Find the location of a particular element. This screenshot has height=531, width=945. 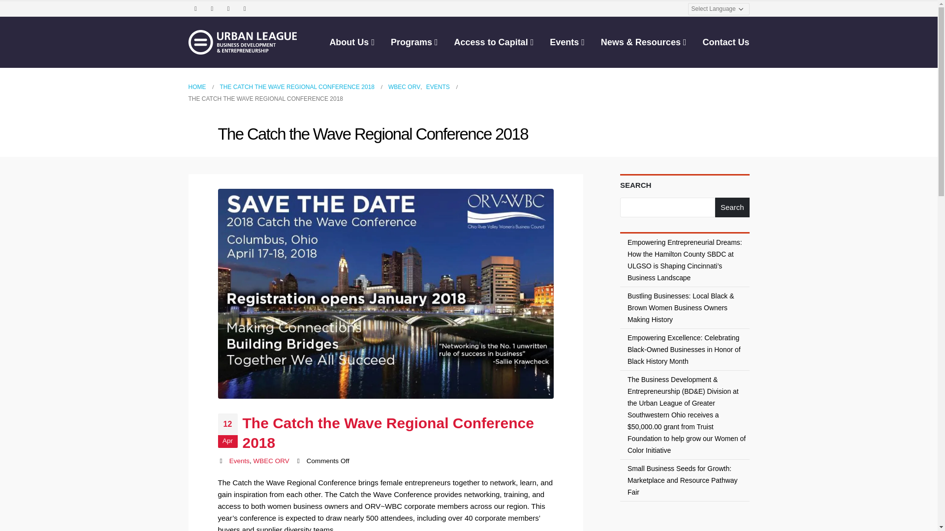

LinkedIn is located at coordinates (244, 9).